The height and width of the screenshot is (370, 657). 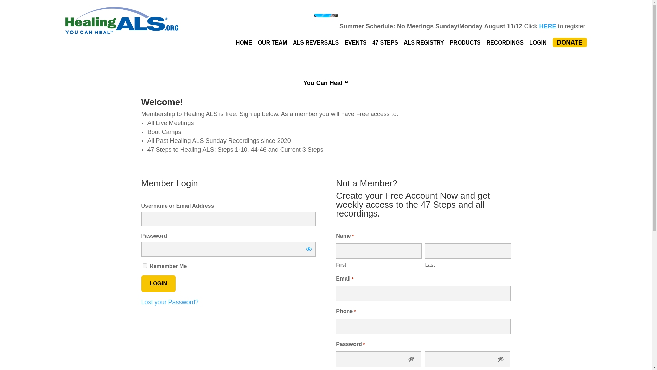 I want to click on PRODUCTS, so click(x=465, y=42).